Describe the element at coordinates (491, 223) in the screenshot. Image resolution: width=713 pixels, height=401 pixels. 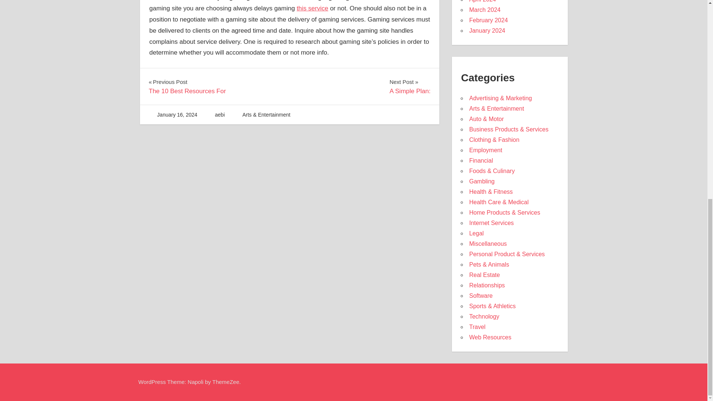
I see `Internet Services` at that location.